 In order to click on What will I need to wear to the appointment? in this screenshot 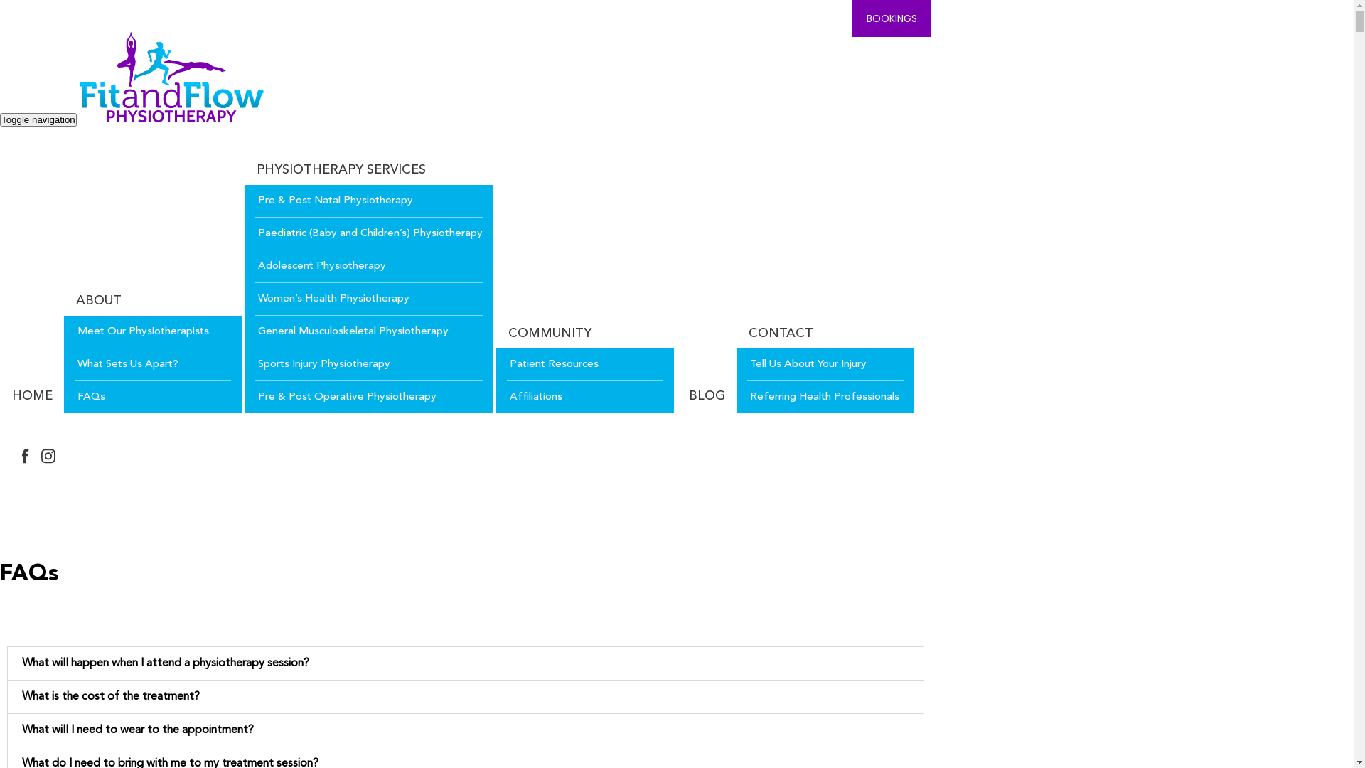, I will do `click(138, 730)`.